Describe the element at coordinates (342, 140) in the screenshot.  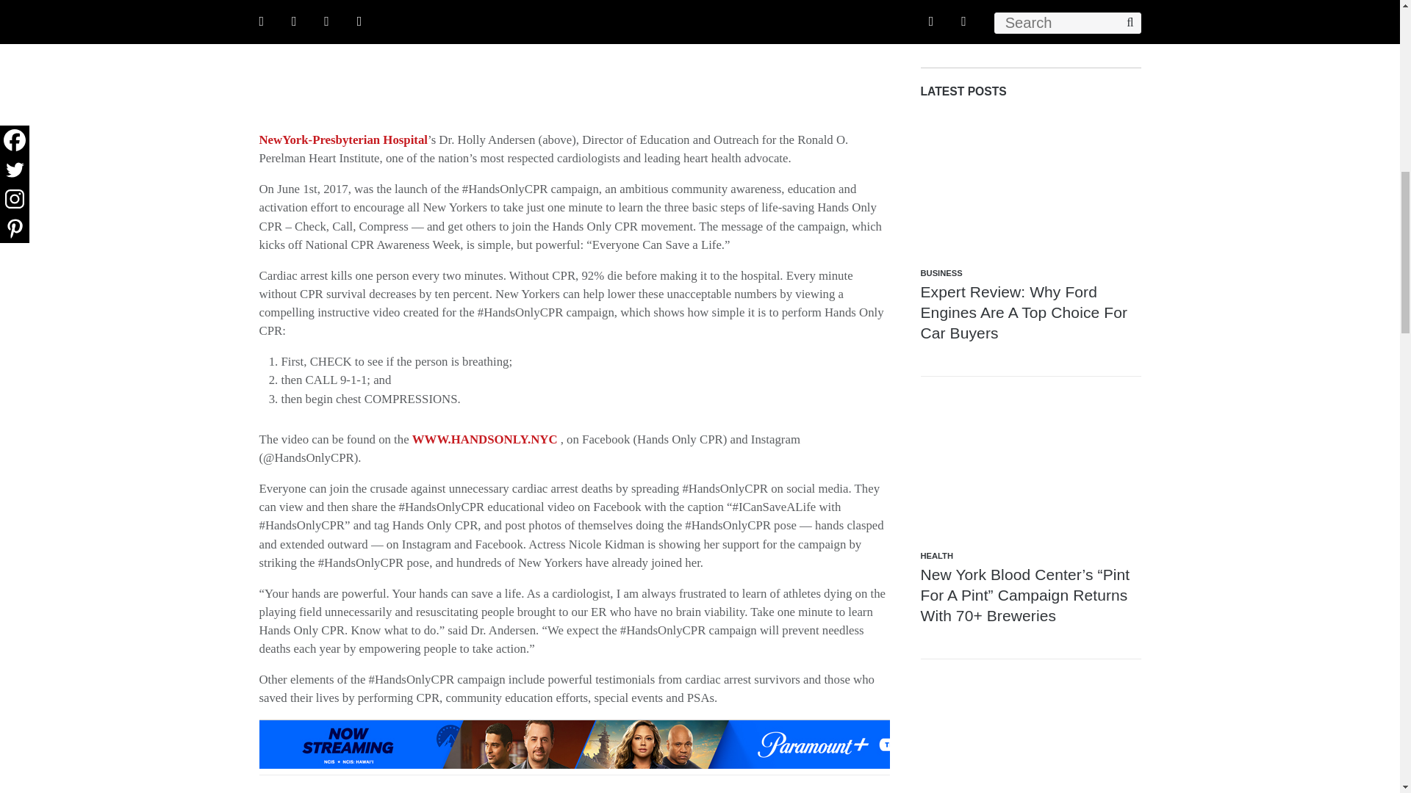
I see `NewYork-Presbyterian Hospital` at that location.